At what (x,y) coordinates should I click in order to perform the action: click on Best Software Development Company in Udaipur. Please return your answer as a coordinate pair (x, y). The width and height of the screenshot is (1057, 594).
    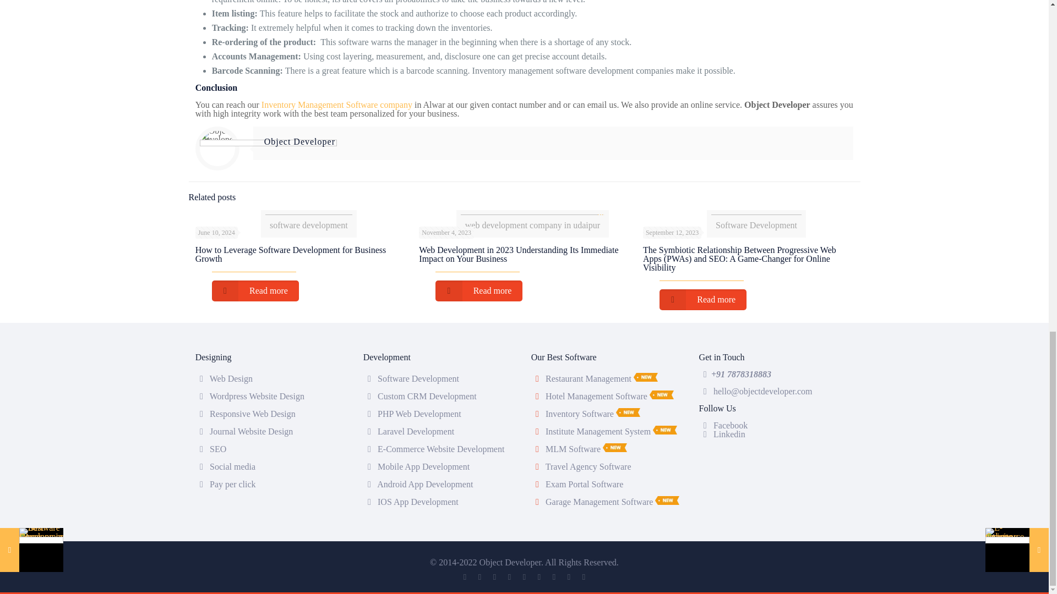
    Looking at the image, I should click on (418, 378).